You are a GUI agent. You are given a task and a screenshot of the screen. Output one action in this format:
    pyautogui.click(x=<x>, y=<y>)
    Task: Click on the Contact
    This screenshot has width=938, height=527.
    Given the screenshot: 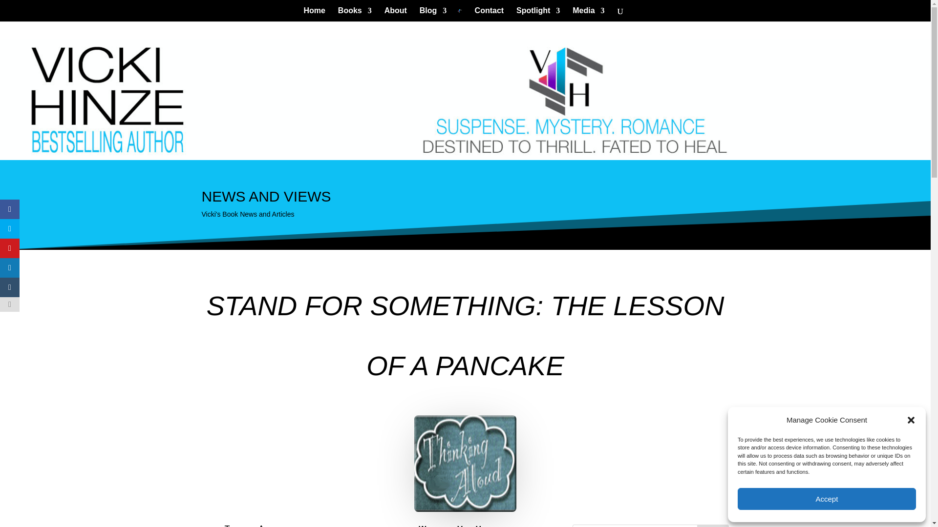 What is the action you would take?
    pyautogui.click(x=490, y=15)
    